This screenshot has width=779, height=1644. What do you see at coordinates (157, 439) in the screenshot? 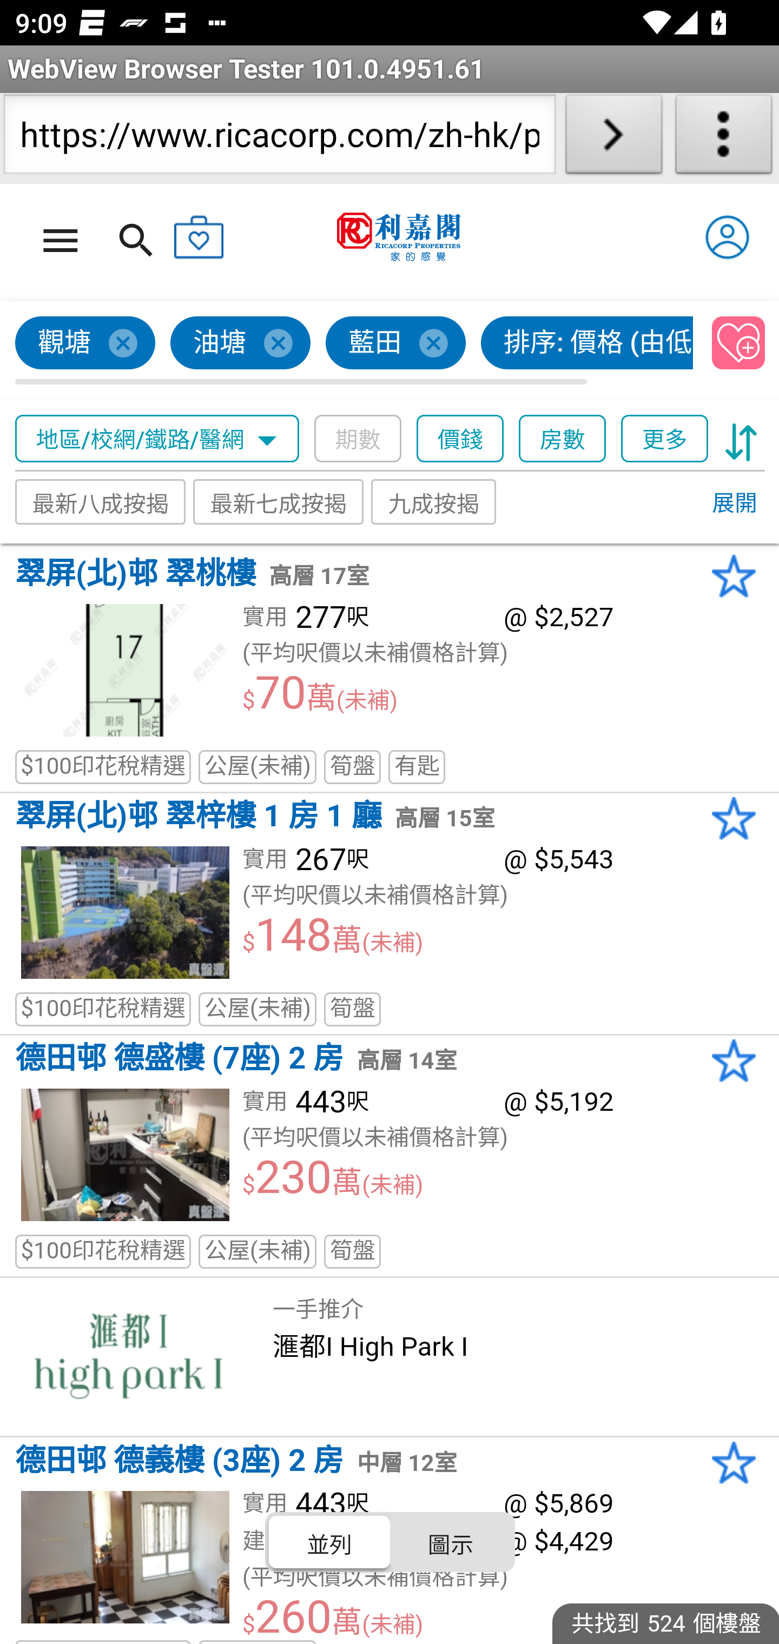
I see `地區/校網/鐵路/醫網` at bounding box center [157, 439].